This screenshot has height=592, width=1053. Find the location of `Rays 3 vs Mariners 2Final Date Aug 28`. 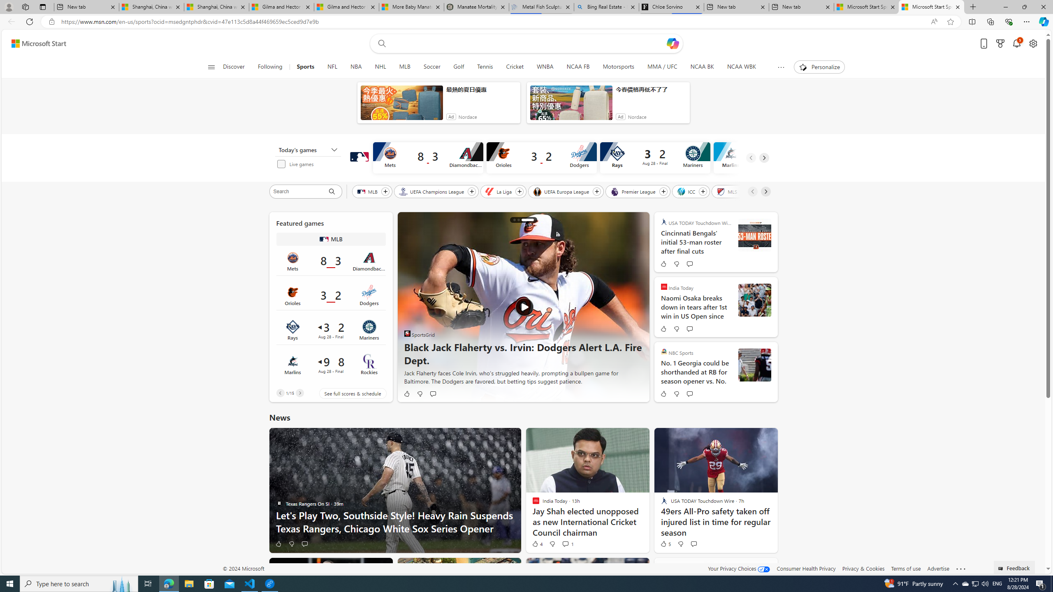

Rays 3 vs Mariners 2Final Date Aug 28 is located at coordinates (330, 330).